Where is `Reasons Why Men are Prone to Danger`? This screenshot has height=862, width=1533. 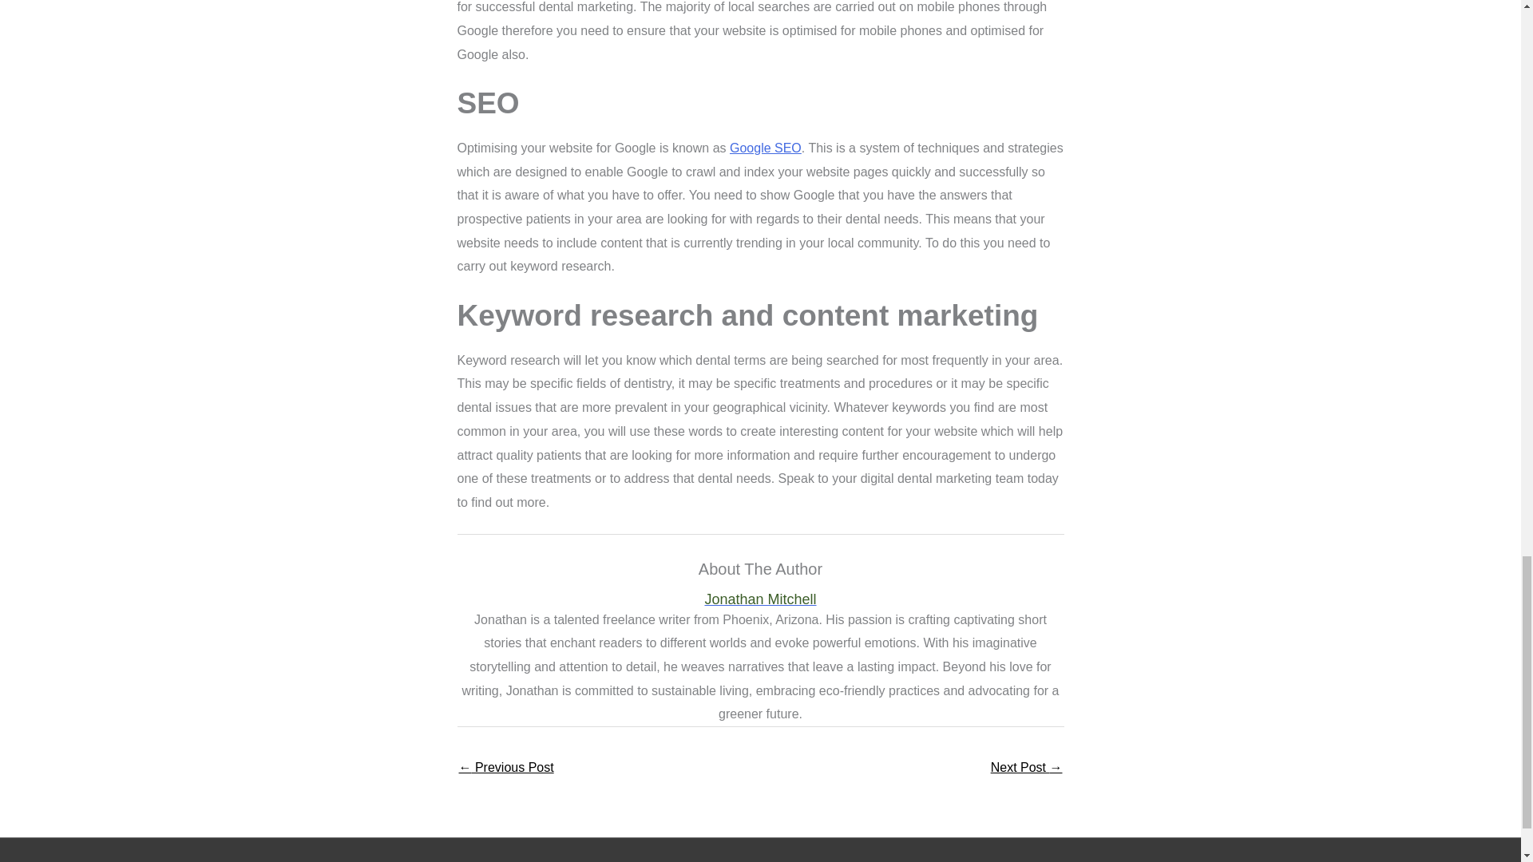
Reasons Why Men are Prone to Danger is located at coordinates (506, 769).